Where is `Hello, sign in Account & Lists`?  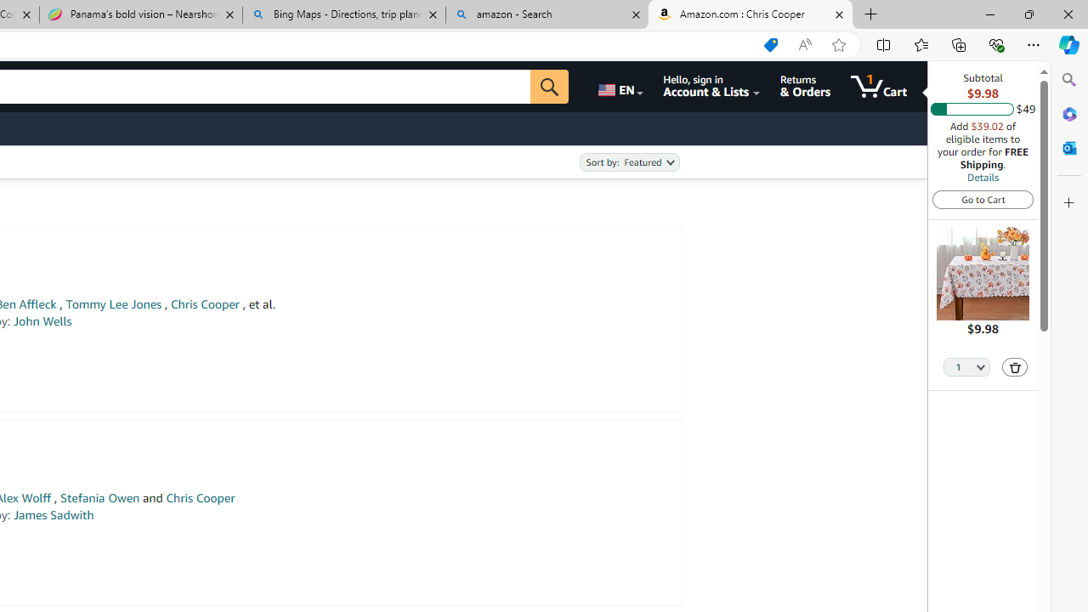
Hello, sign in Account & Lists is located at coordinates (711, 87).